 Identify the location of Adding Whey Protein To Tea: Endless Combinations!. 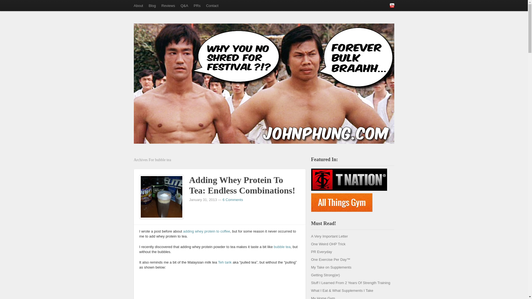
(242, 185).